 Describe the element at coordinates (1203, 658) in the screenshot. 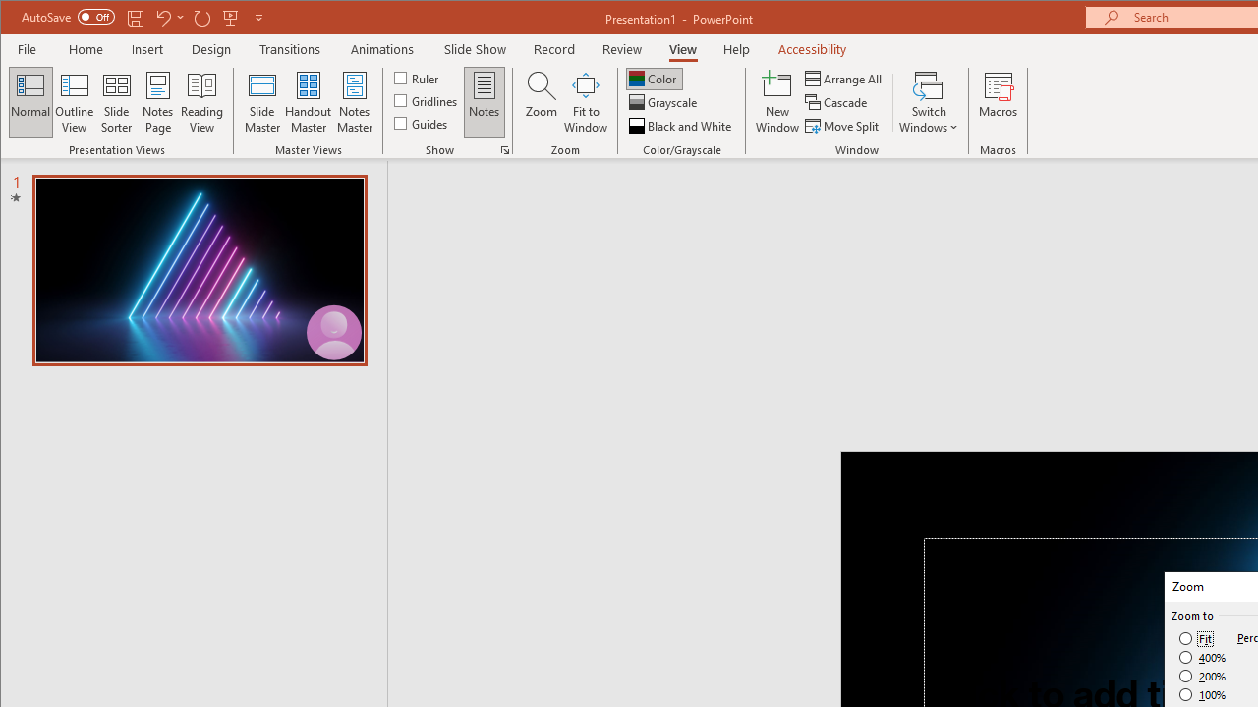

I see `400%` at that location.